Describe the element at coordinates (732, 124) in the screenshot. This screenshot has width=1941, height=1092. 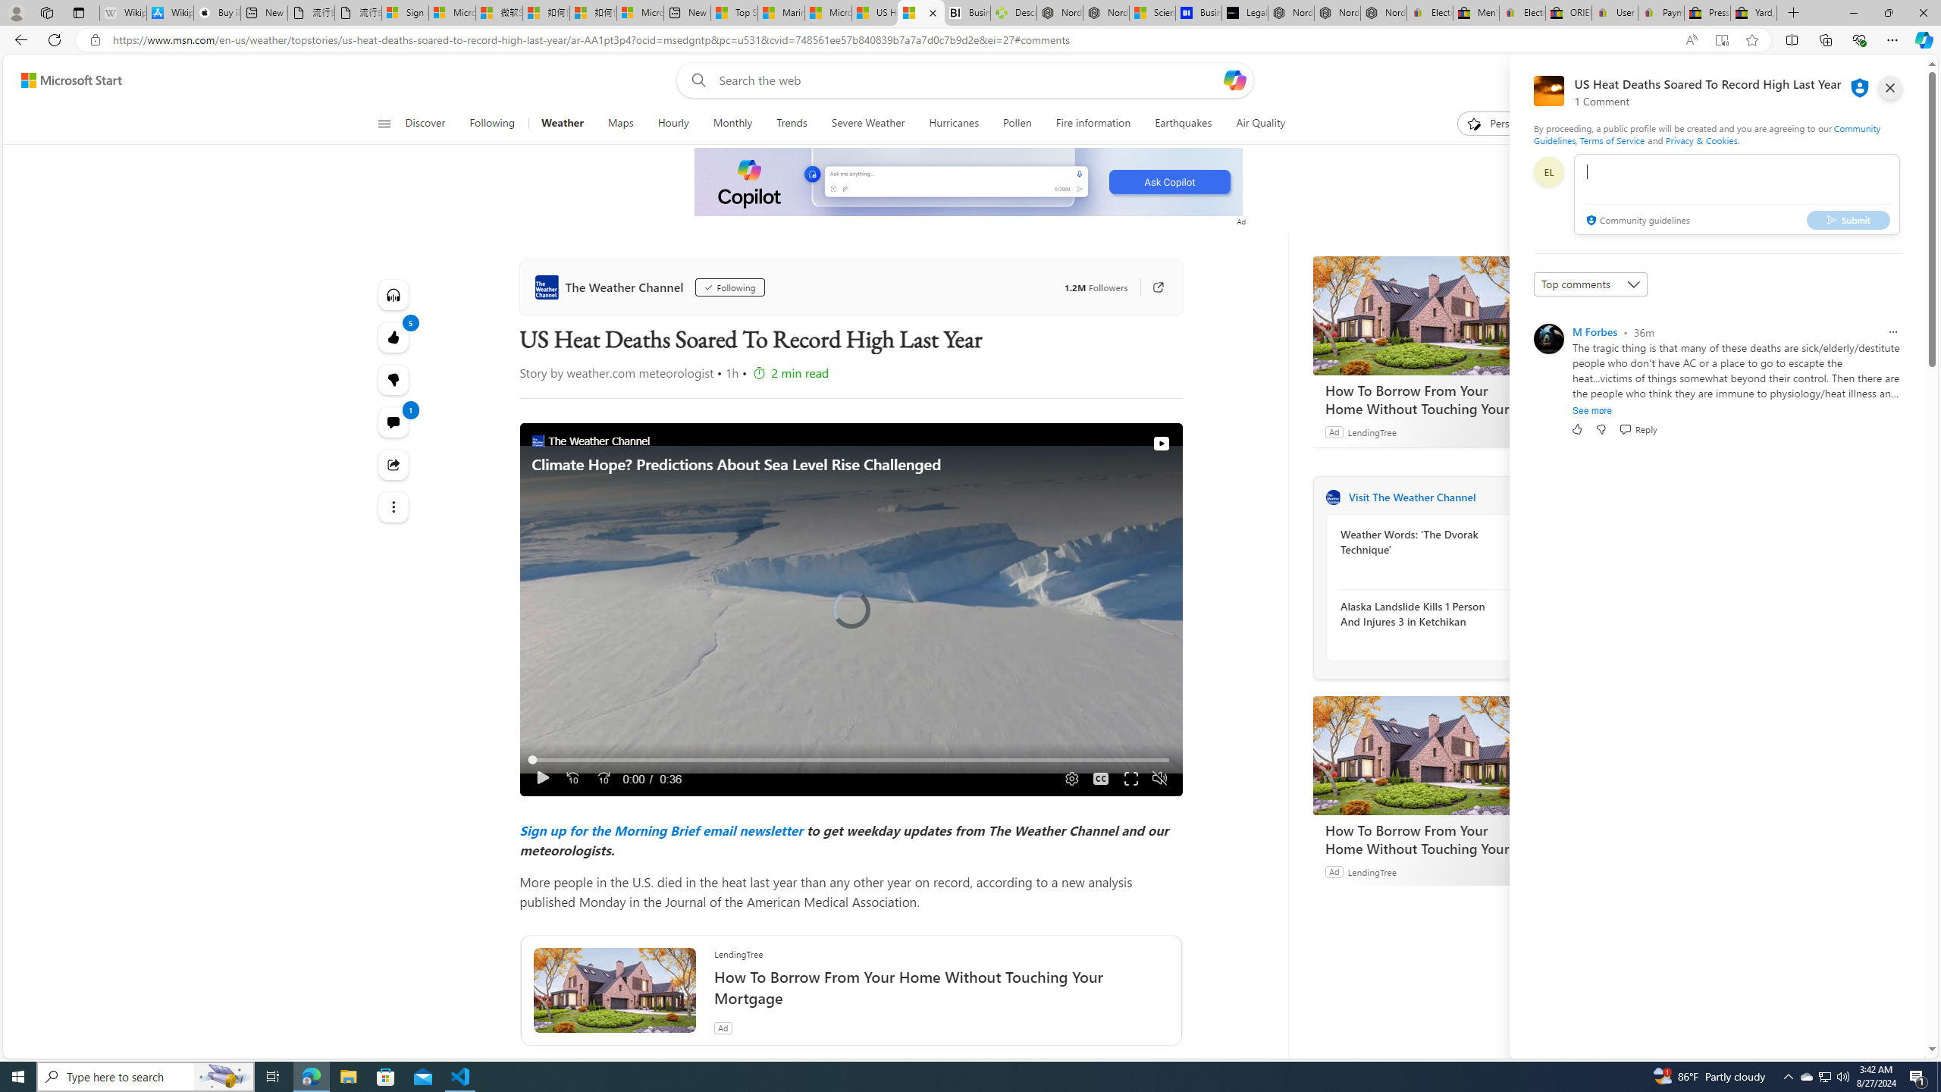
I see `Monthly` at that location.